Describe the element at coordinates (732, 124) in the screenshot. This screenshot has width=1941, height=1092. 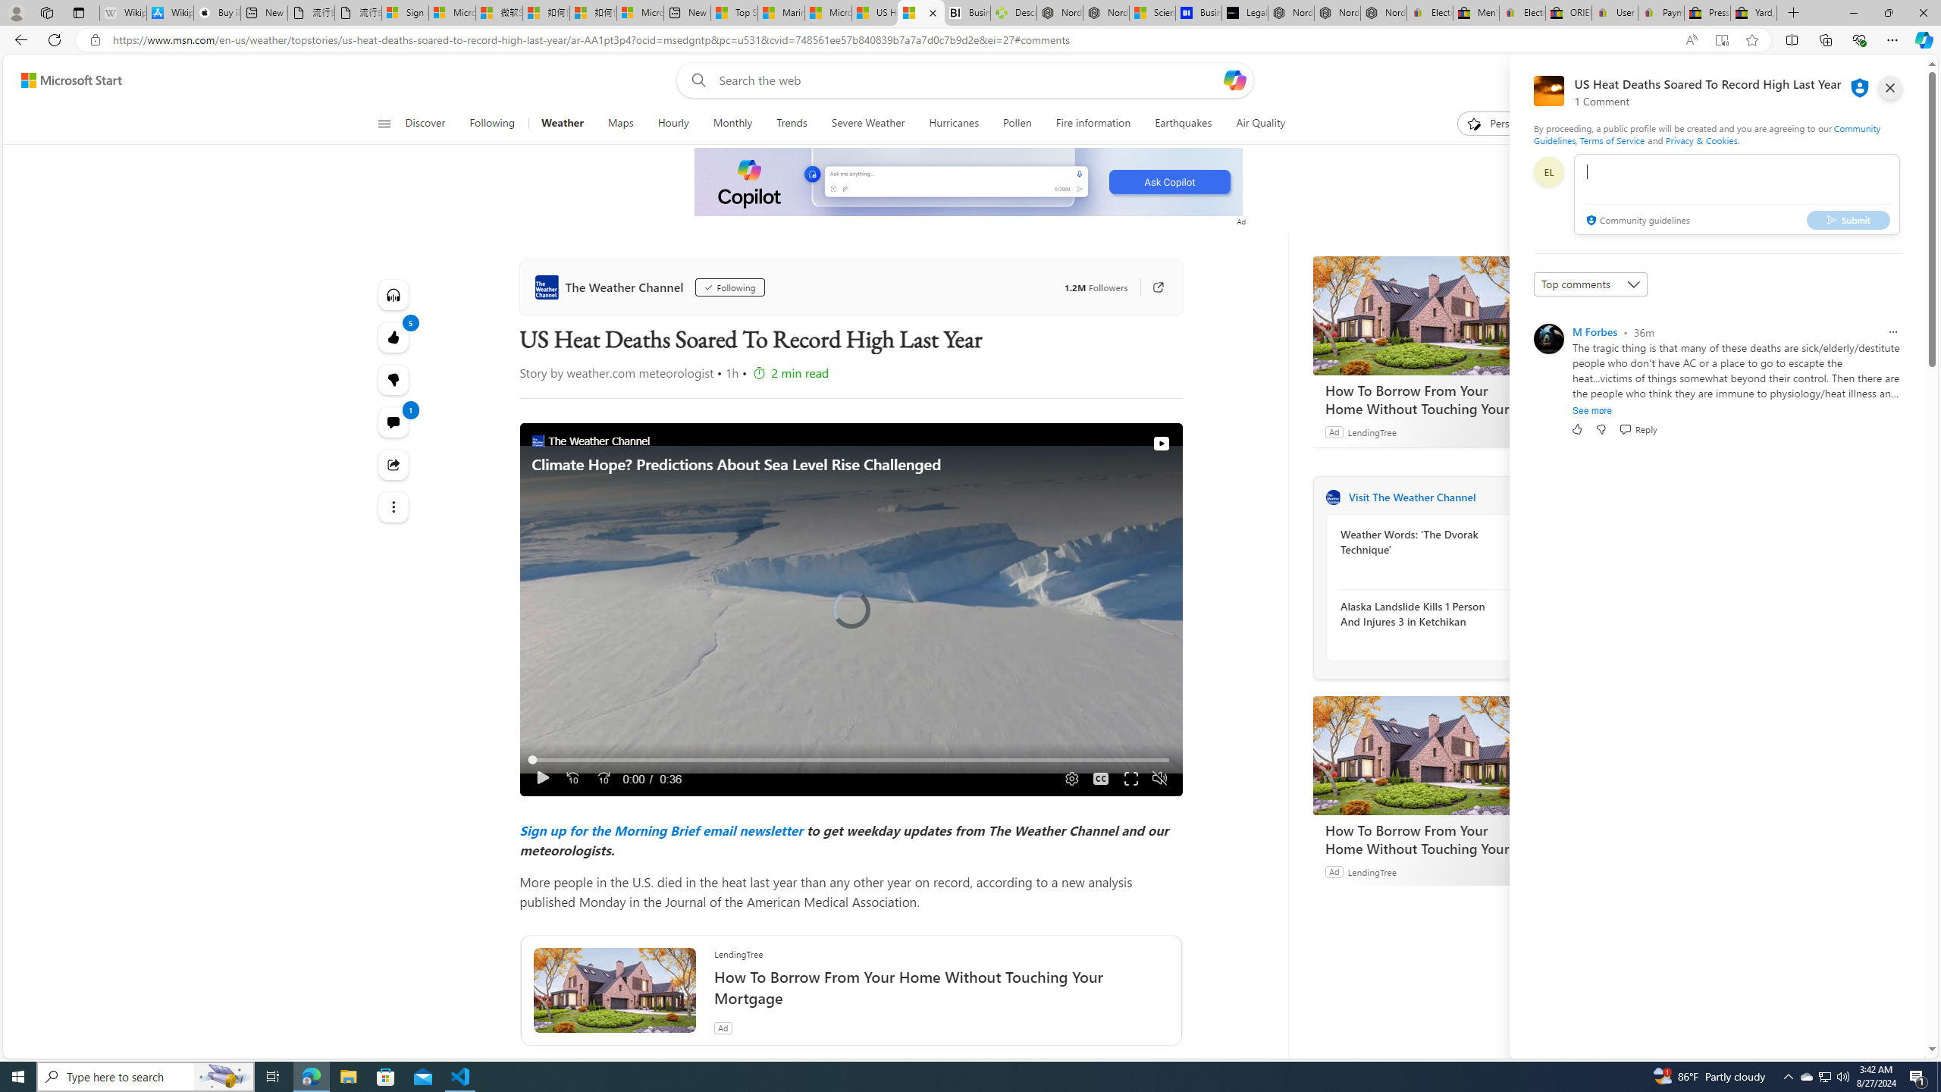
I see `Monthly` at that location.